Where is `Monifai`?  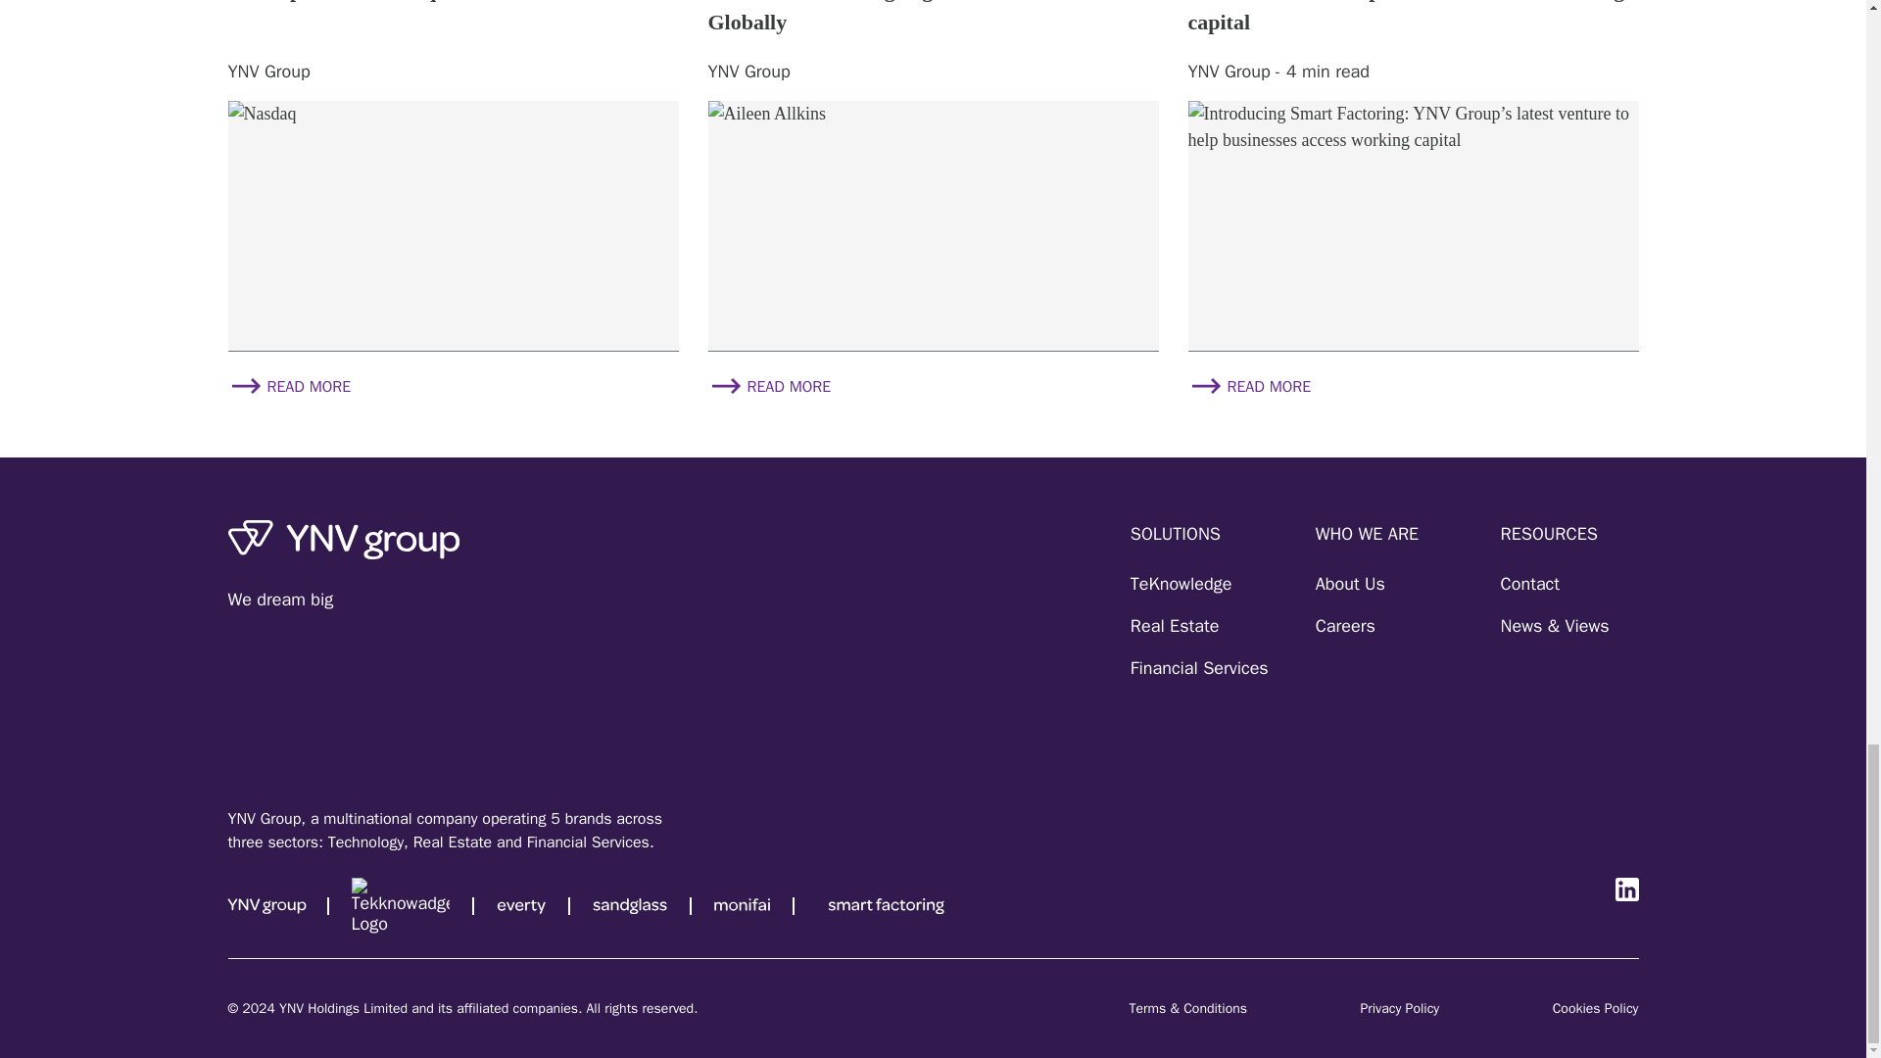
Monifai is located at coordinates (742, 905).